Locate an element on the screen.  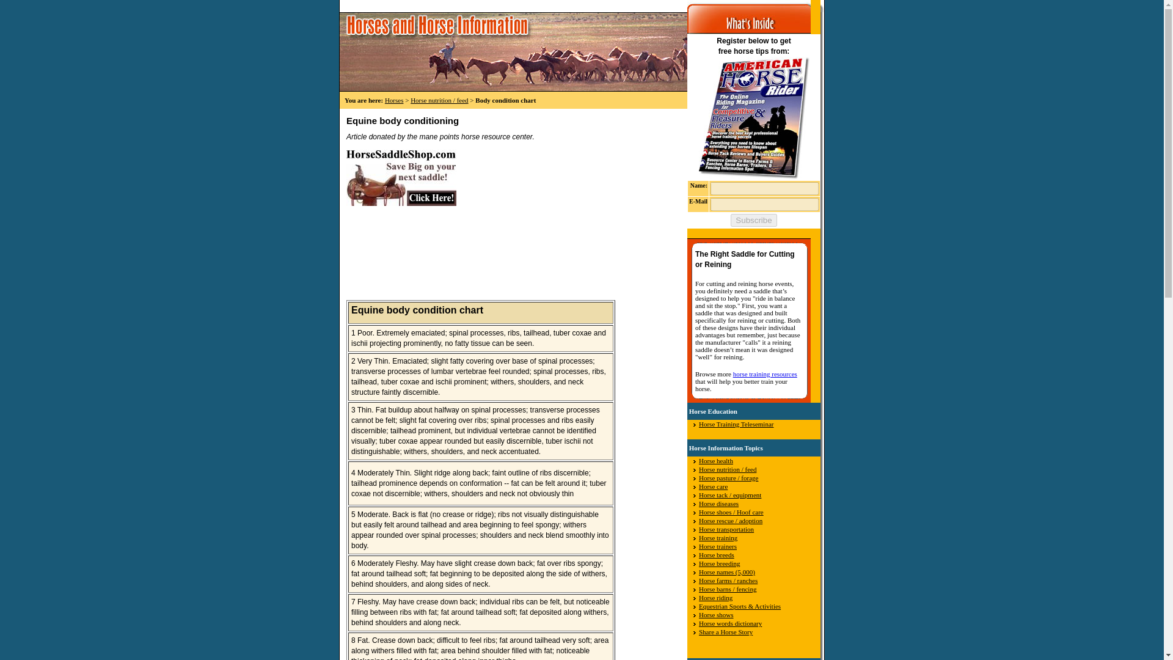
Horse words dictionary is located at coordinates (730, 623).